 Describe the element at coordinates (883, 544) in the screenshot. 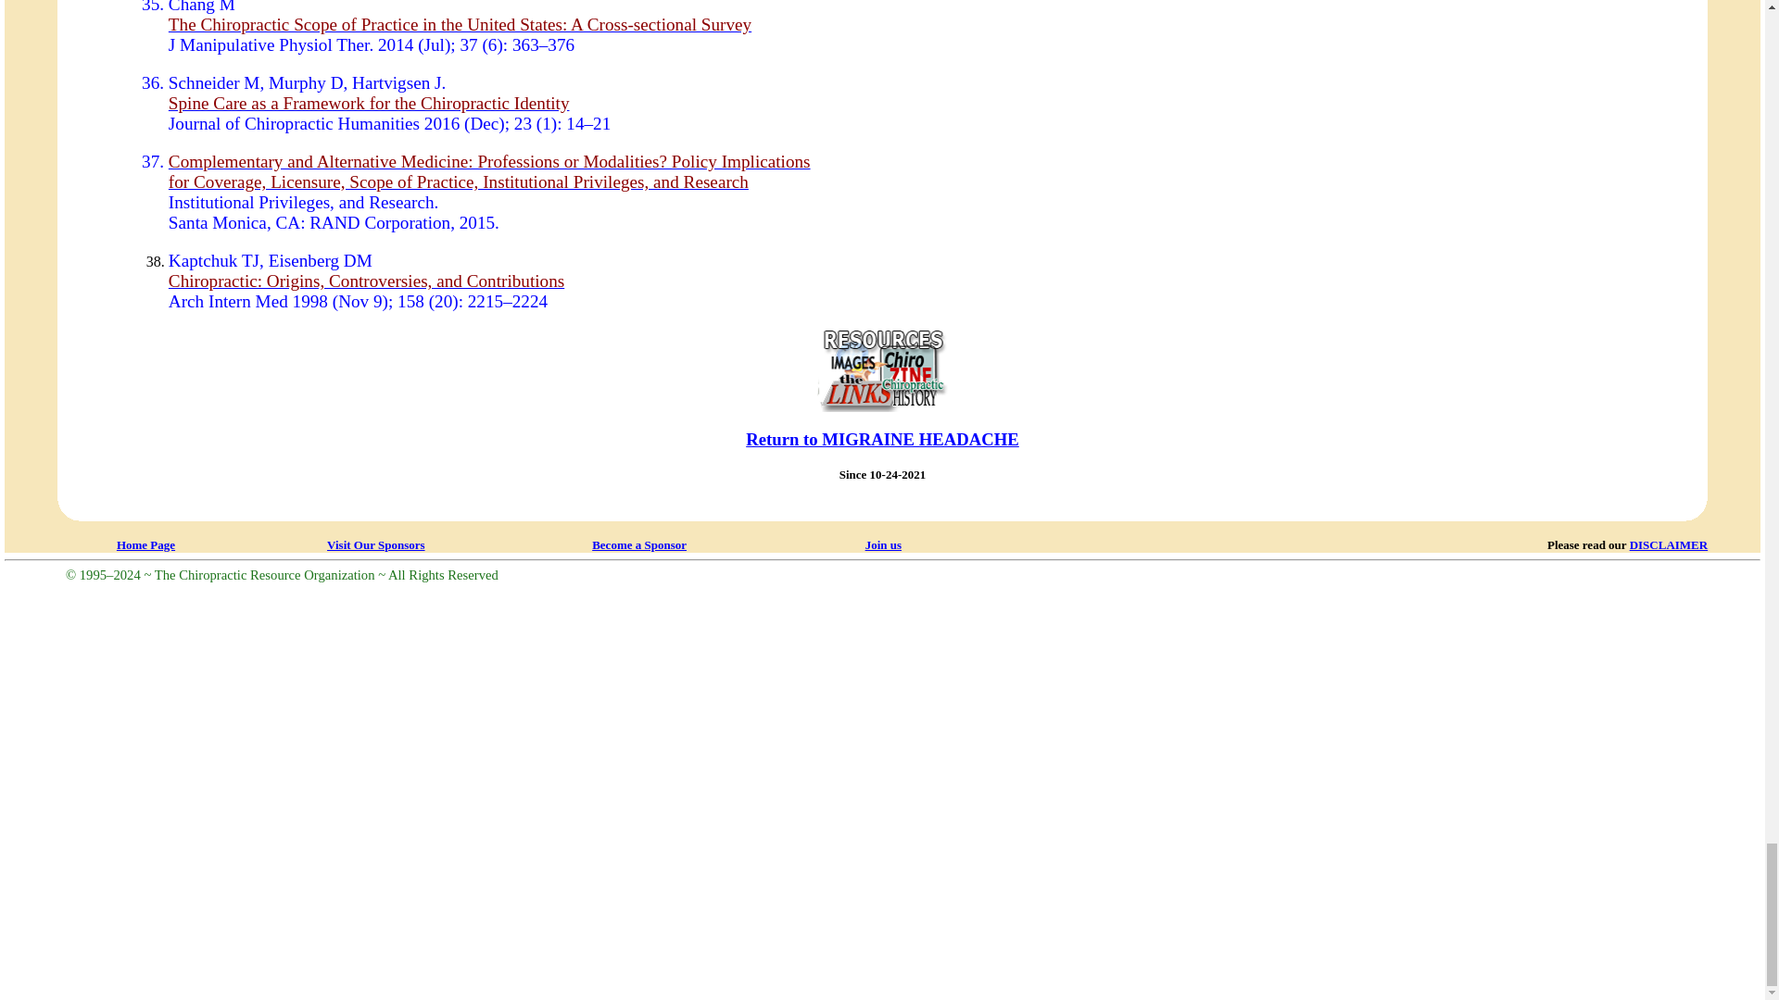

I see `Join us` at that location.